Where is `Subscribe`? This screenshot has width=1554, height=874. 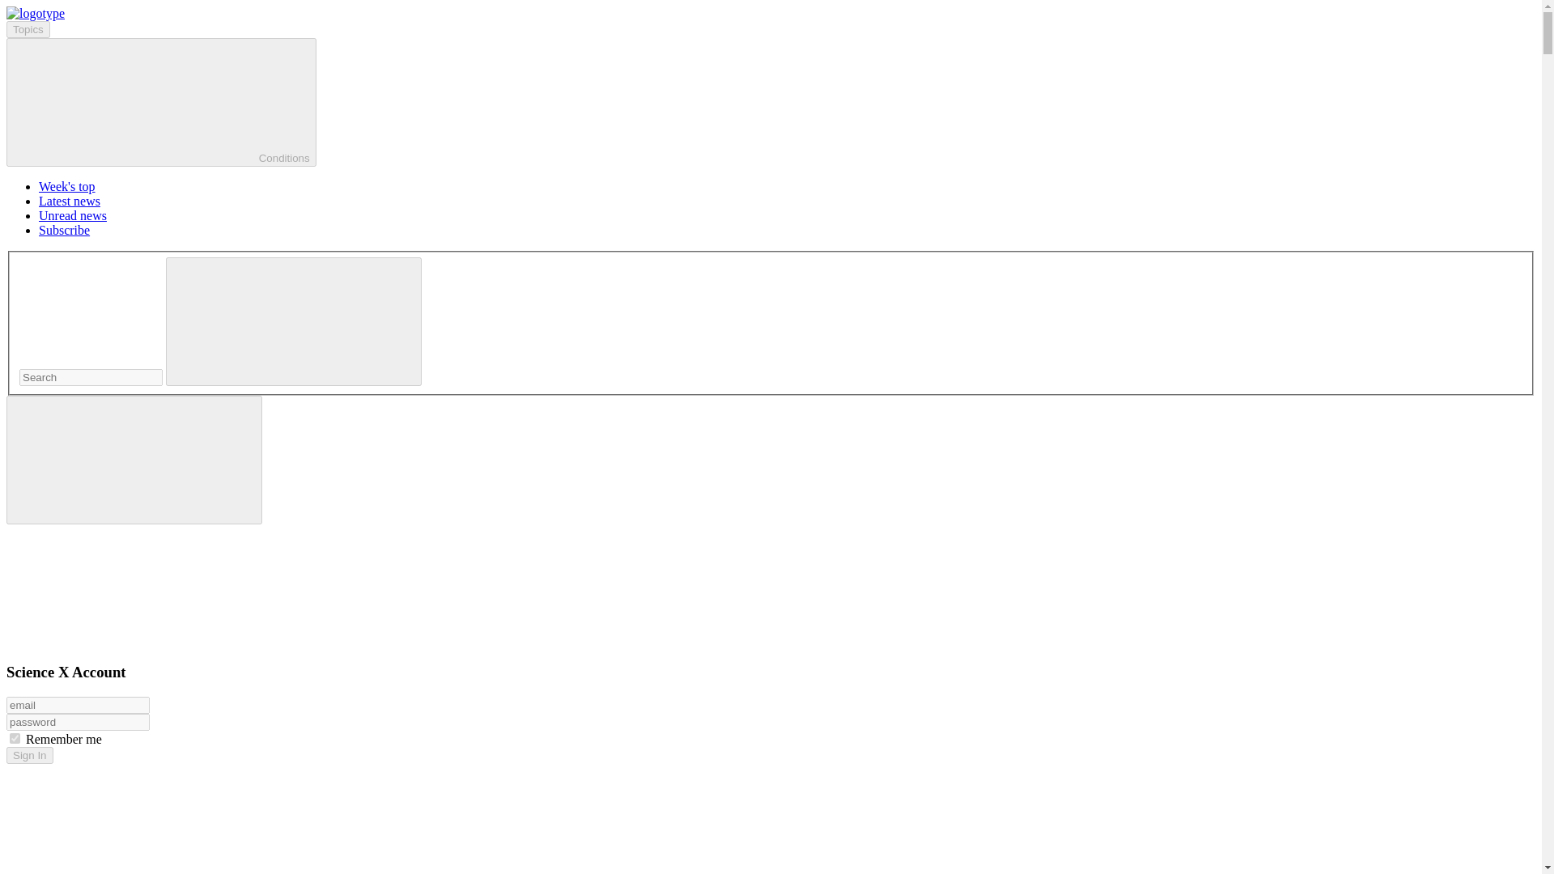
Subscribe is located at coordinates (65, 230).